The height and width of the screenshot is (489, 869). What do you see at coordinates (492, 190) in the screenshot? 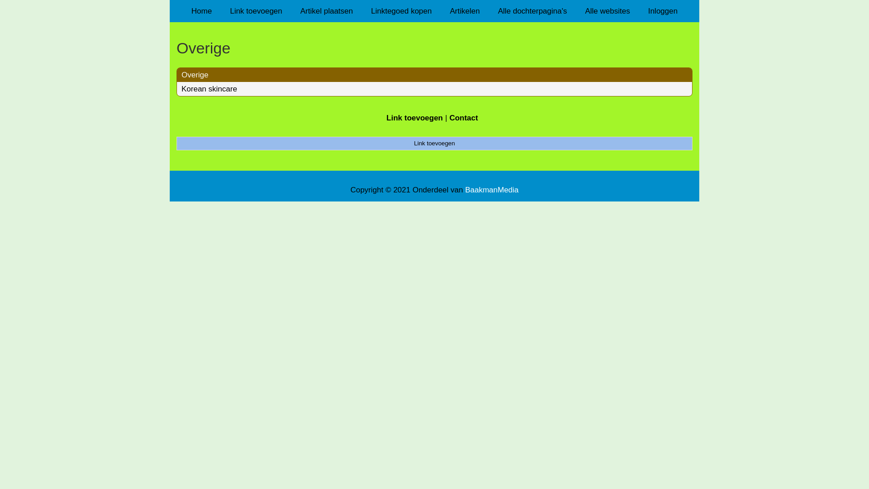
I see `BaakmanMedia` at bounding box center [492, 190].